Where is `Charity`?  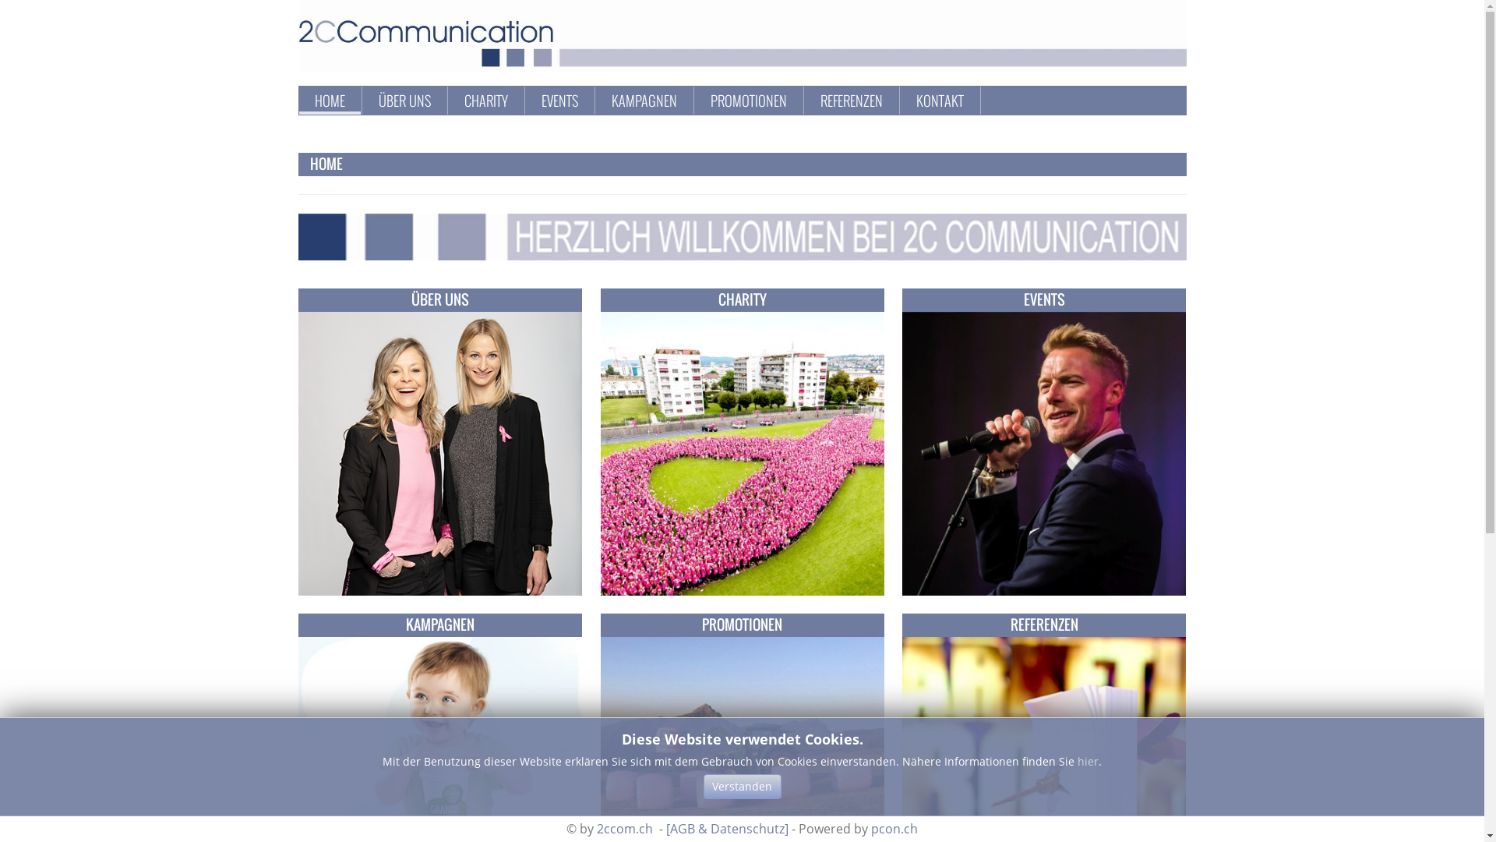
Charity is located at coordinates (743, 452).